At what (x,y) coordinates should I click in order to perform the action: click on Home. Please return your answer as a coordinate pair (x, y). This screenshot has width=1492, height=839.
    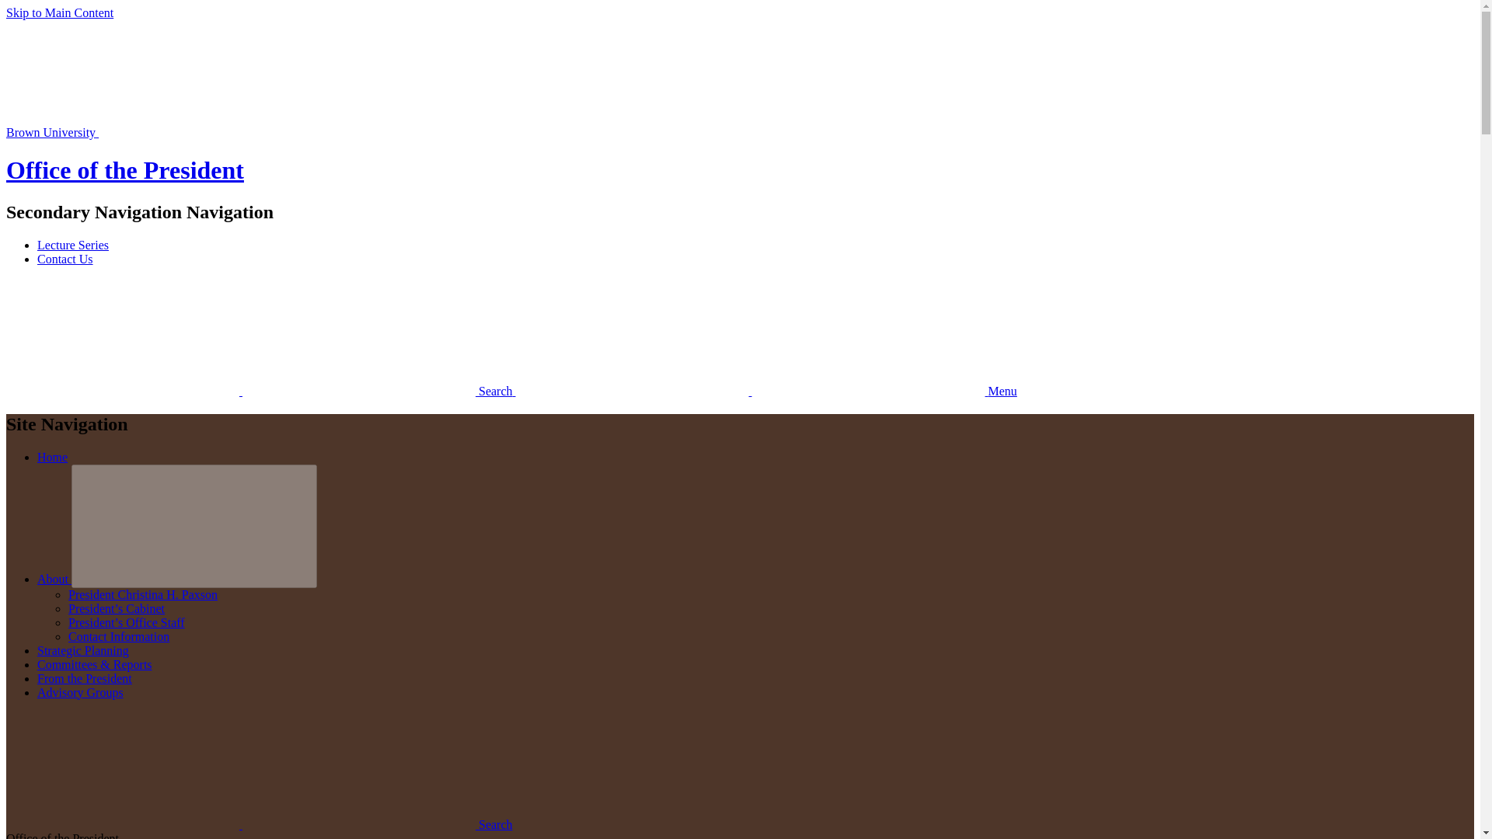
    Looking at the image, I should click on (52, 457).